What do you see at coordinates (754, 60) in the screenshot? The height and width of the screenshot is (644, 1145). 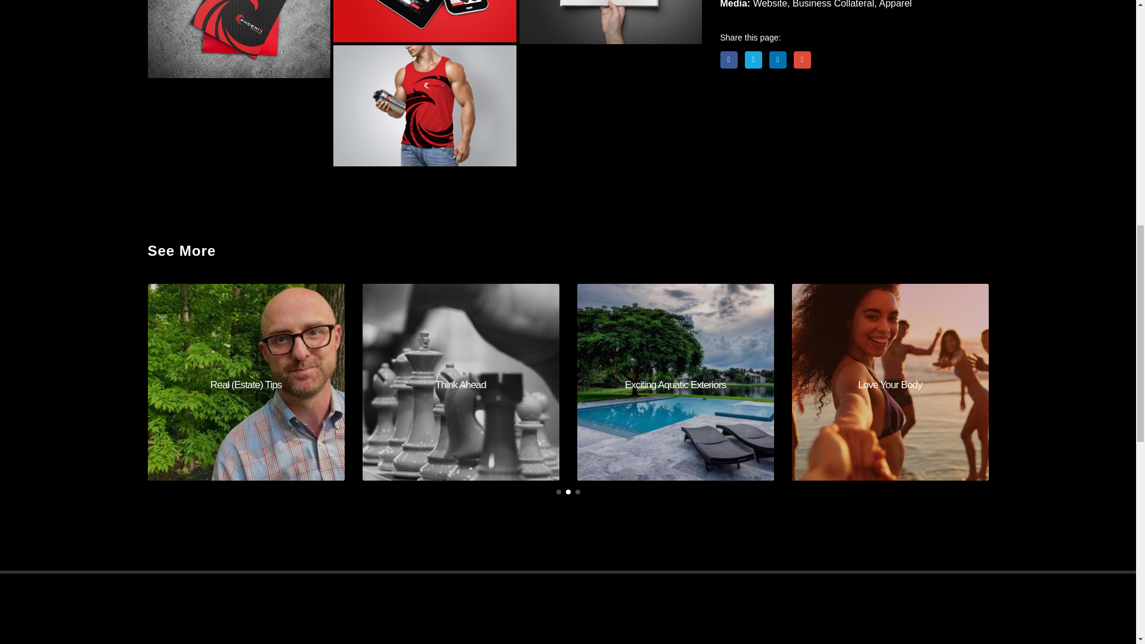 I see `Twitter` at bounding box center [754, 60].